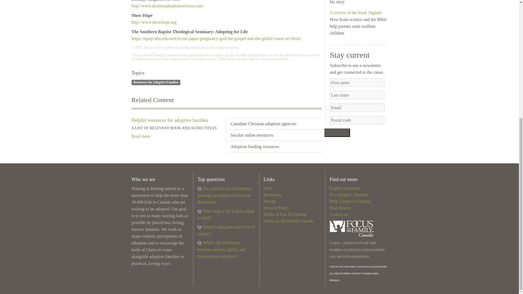  What do you see at coordinates (356, 13) in the screenshot?
I see `A review of the book 'Signals'` at bounding box center [356, 13].